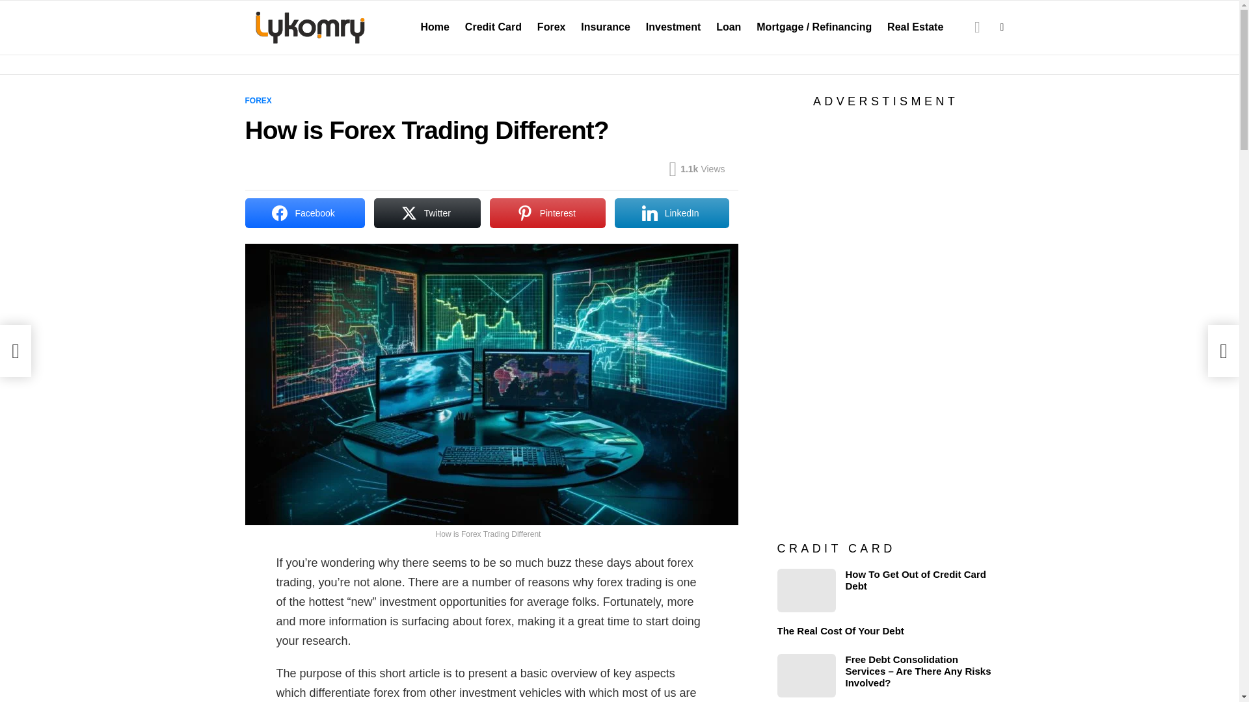 Image resolution: width=1249 pixels, height=702 pixels. I want to click on Share on Twitter, so click(427, 213).